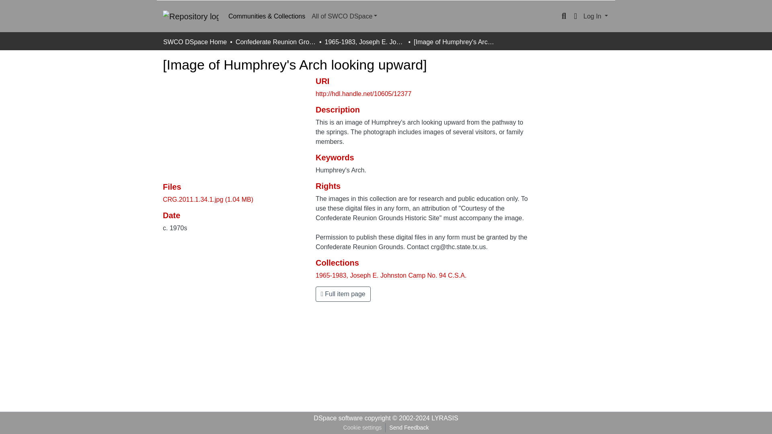 The image size is (772, 434). What do you see at coordinates (564, 16) in the screenshot?
I see `Search` at bounding box center [564, 16].